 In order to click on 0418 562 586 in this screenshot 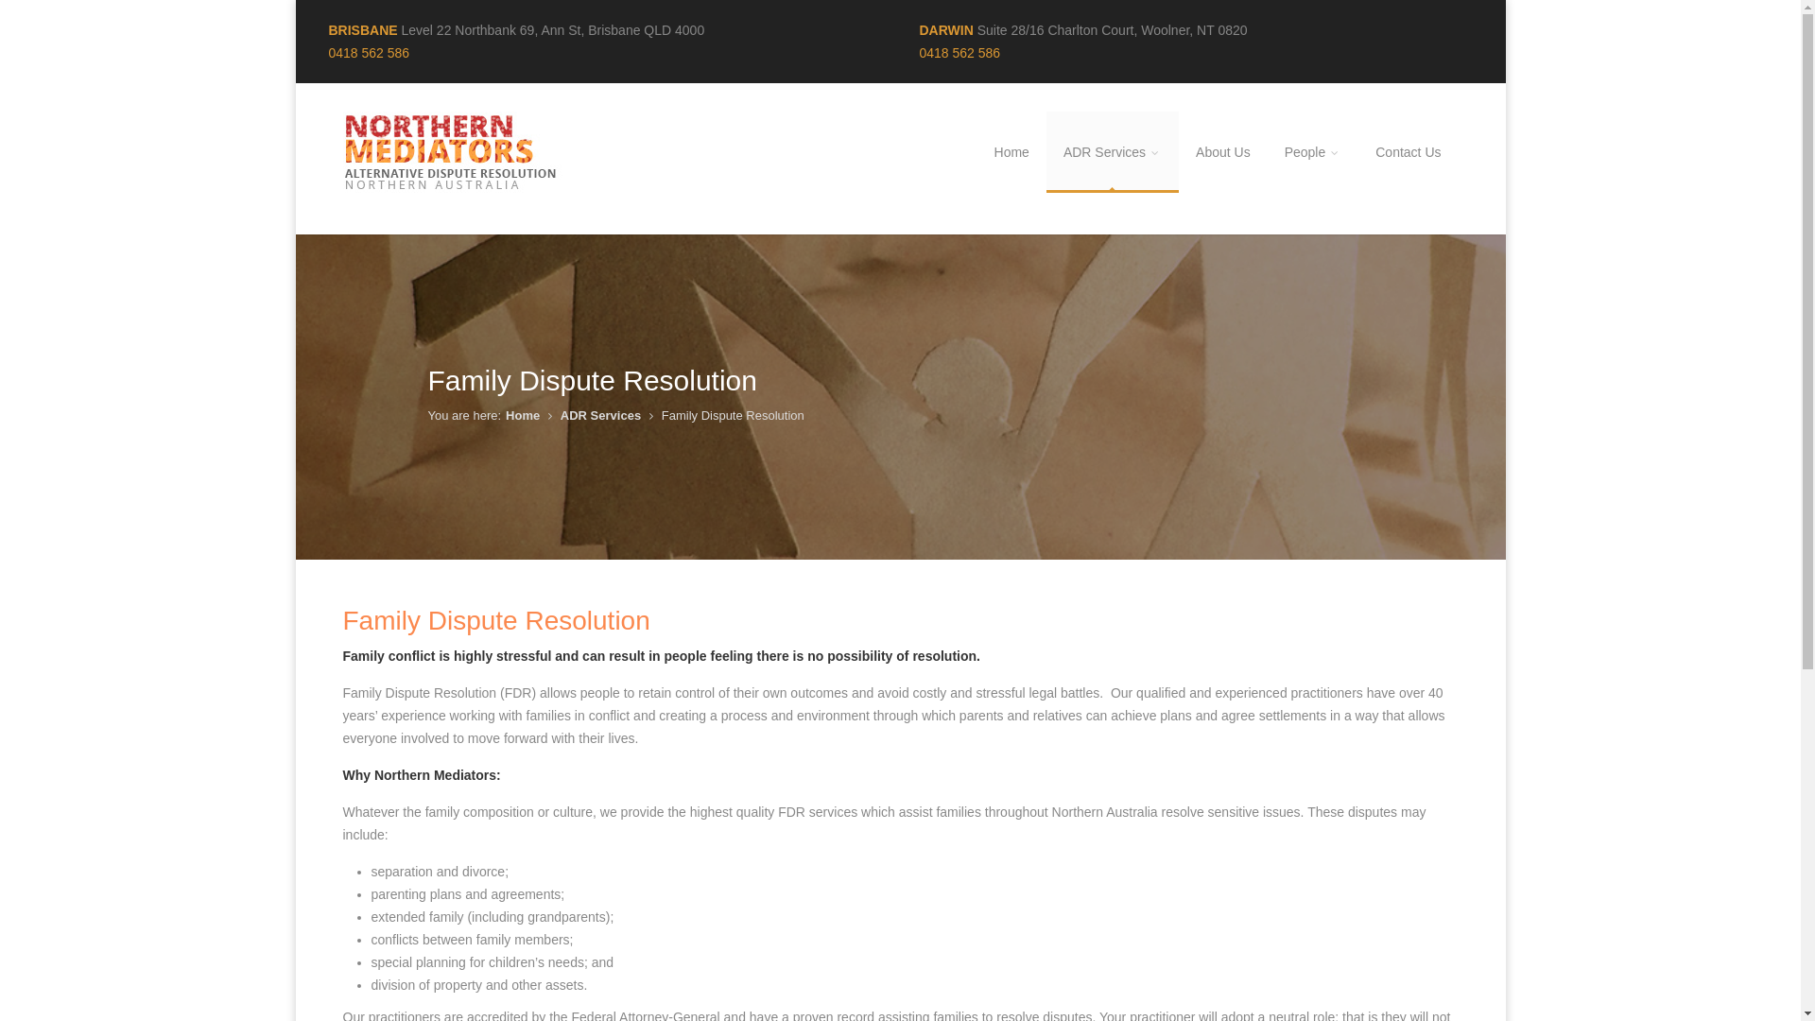, I will do `click(959, 53)`.